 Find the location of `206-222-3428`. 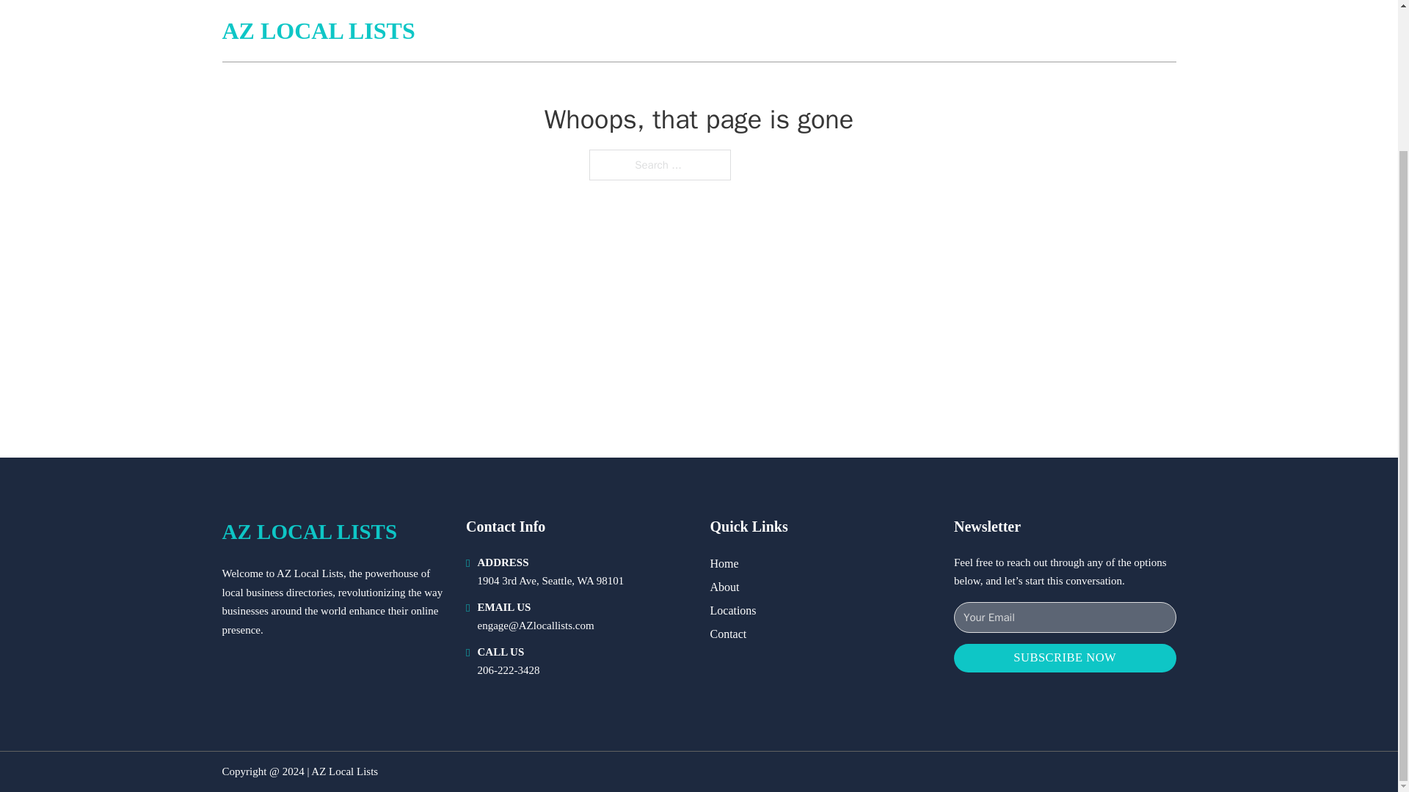

206-222-3428 is located at coordinates (508, 670).